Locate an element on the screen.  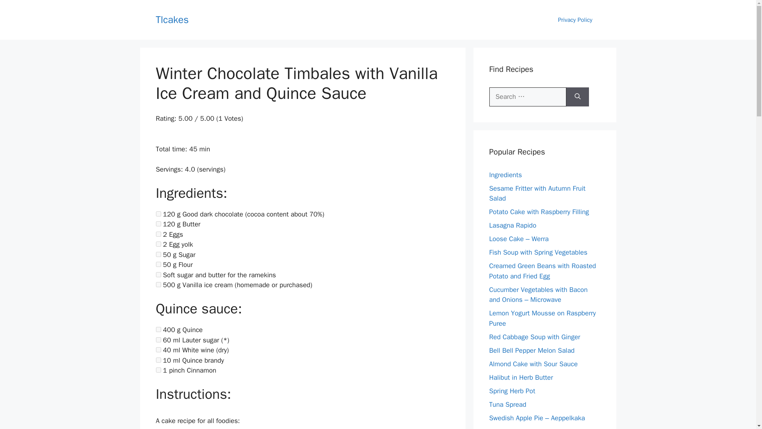
Tlcakes is located at coordinates (171, 19).